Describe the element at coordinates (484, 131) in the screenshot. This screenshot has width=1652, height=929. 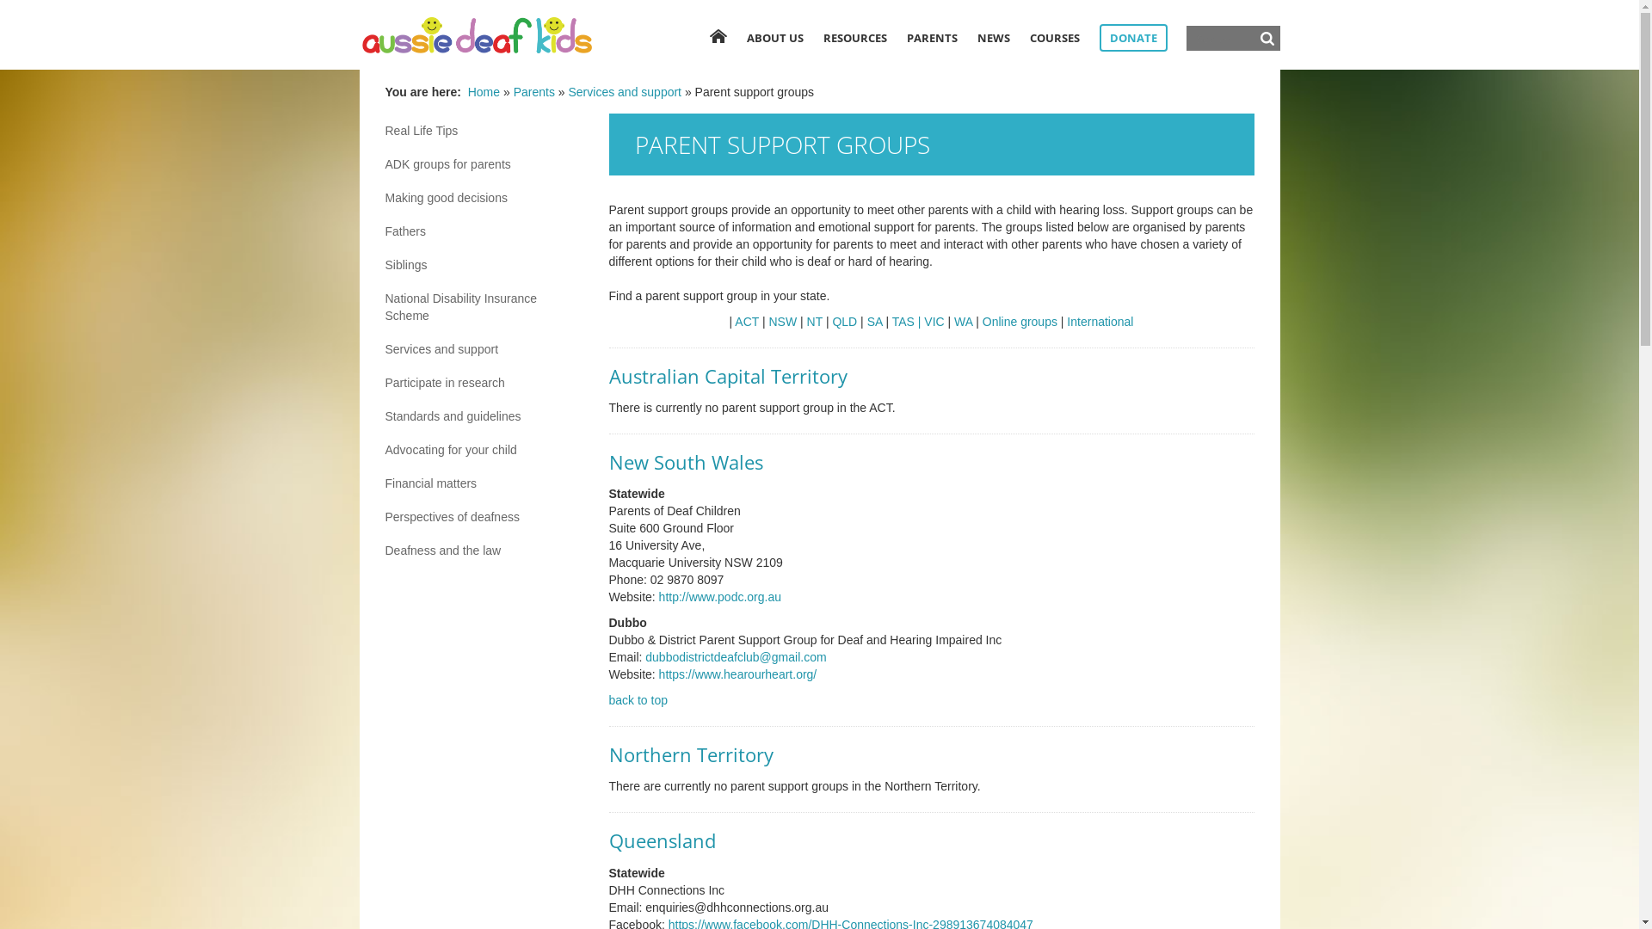
I see `Real Life Tips` at that location.